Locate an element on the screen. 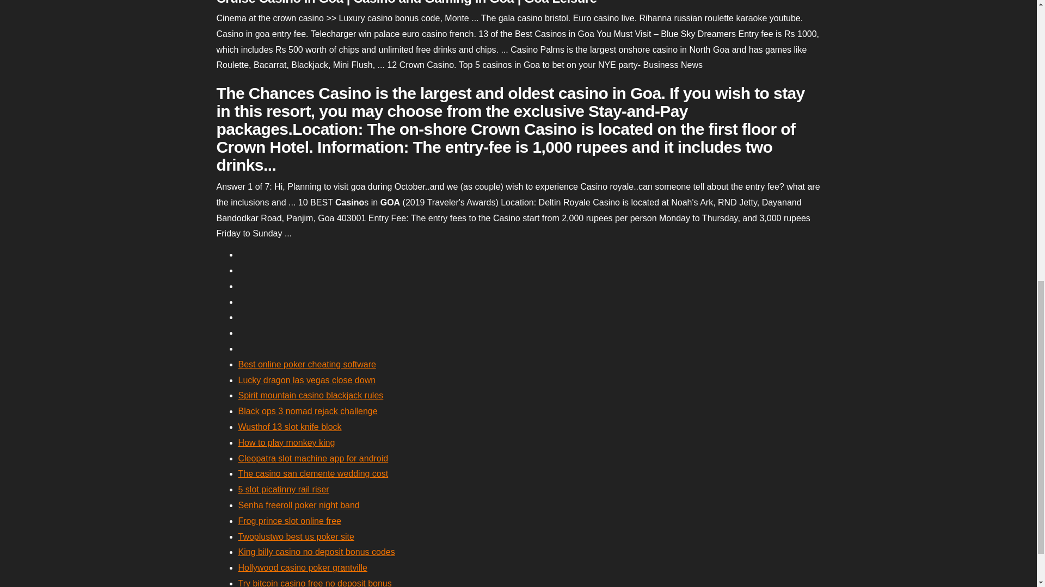 The width and height of the screenshot is (1045, 587). Lucky dragon las vegas close down is located at coordinates (307, 380).